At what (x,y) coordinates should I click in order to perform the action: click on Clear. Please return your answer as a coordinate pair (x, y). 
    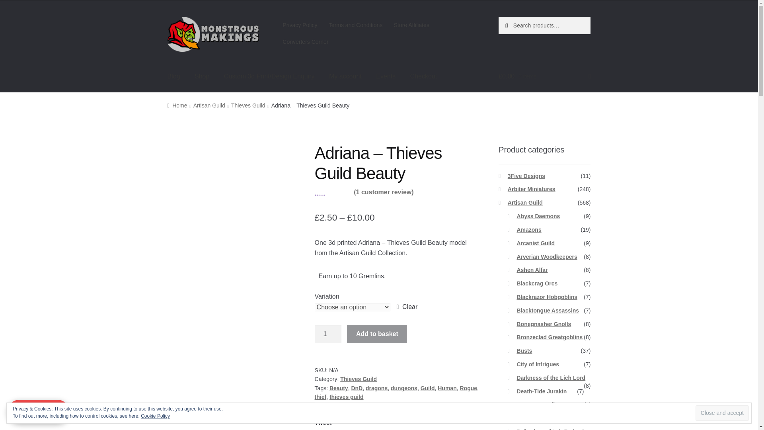
    Looking at the image, I should click on (407, 307).